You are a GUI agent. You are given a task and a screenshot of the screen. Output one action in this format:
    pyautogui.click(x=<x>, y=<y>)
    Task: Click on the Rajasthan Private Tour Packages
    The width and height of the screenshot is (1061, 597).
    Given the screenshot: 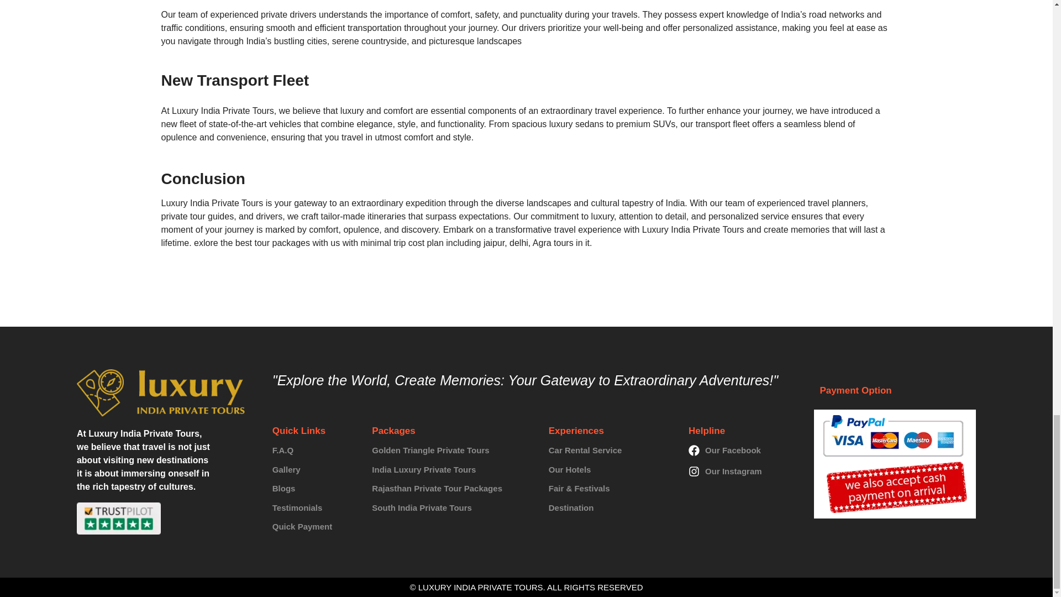 What is the action you would take?
    pyautogui.click(x=451, y=489)
    